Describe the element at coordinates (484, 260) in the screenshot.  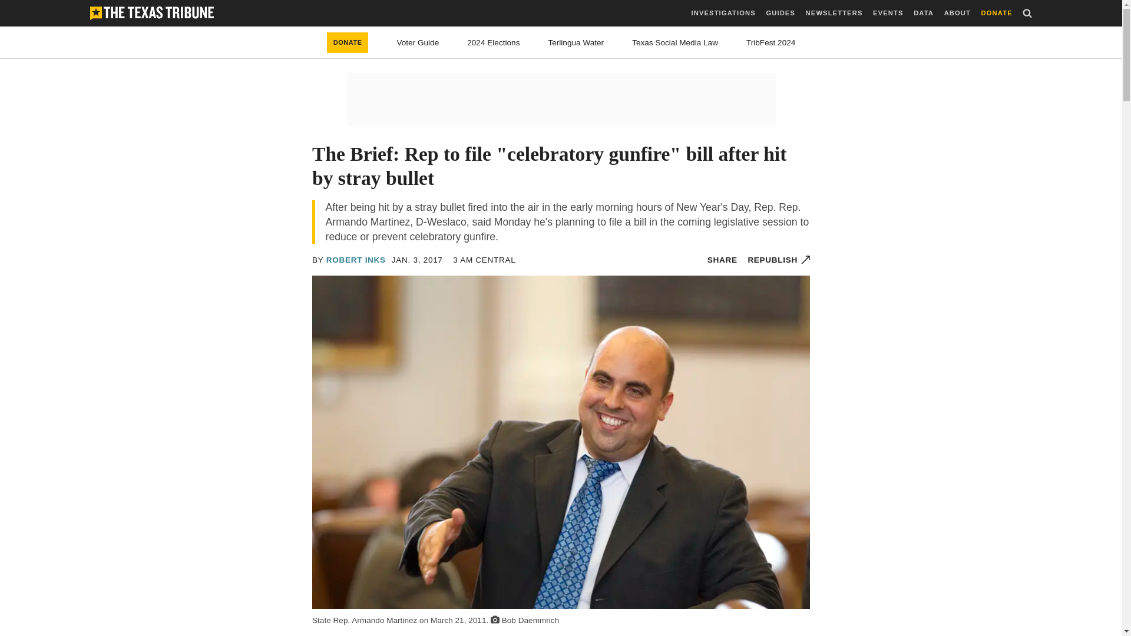
I see `2017-01-03 03:55 CST` at that location.